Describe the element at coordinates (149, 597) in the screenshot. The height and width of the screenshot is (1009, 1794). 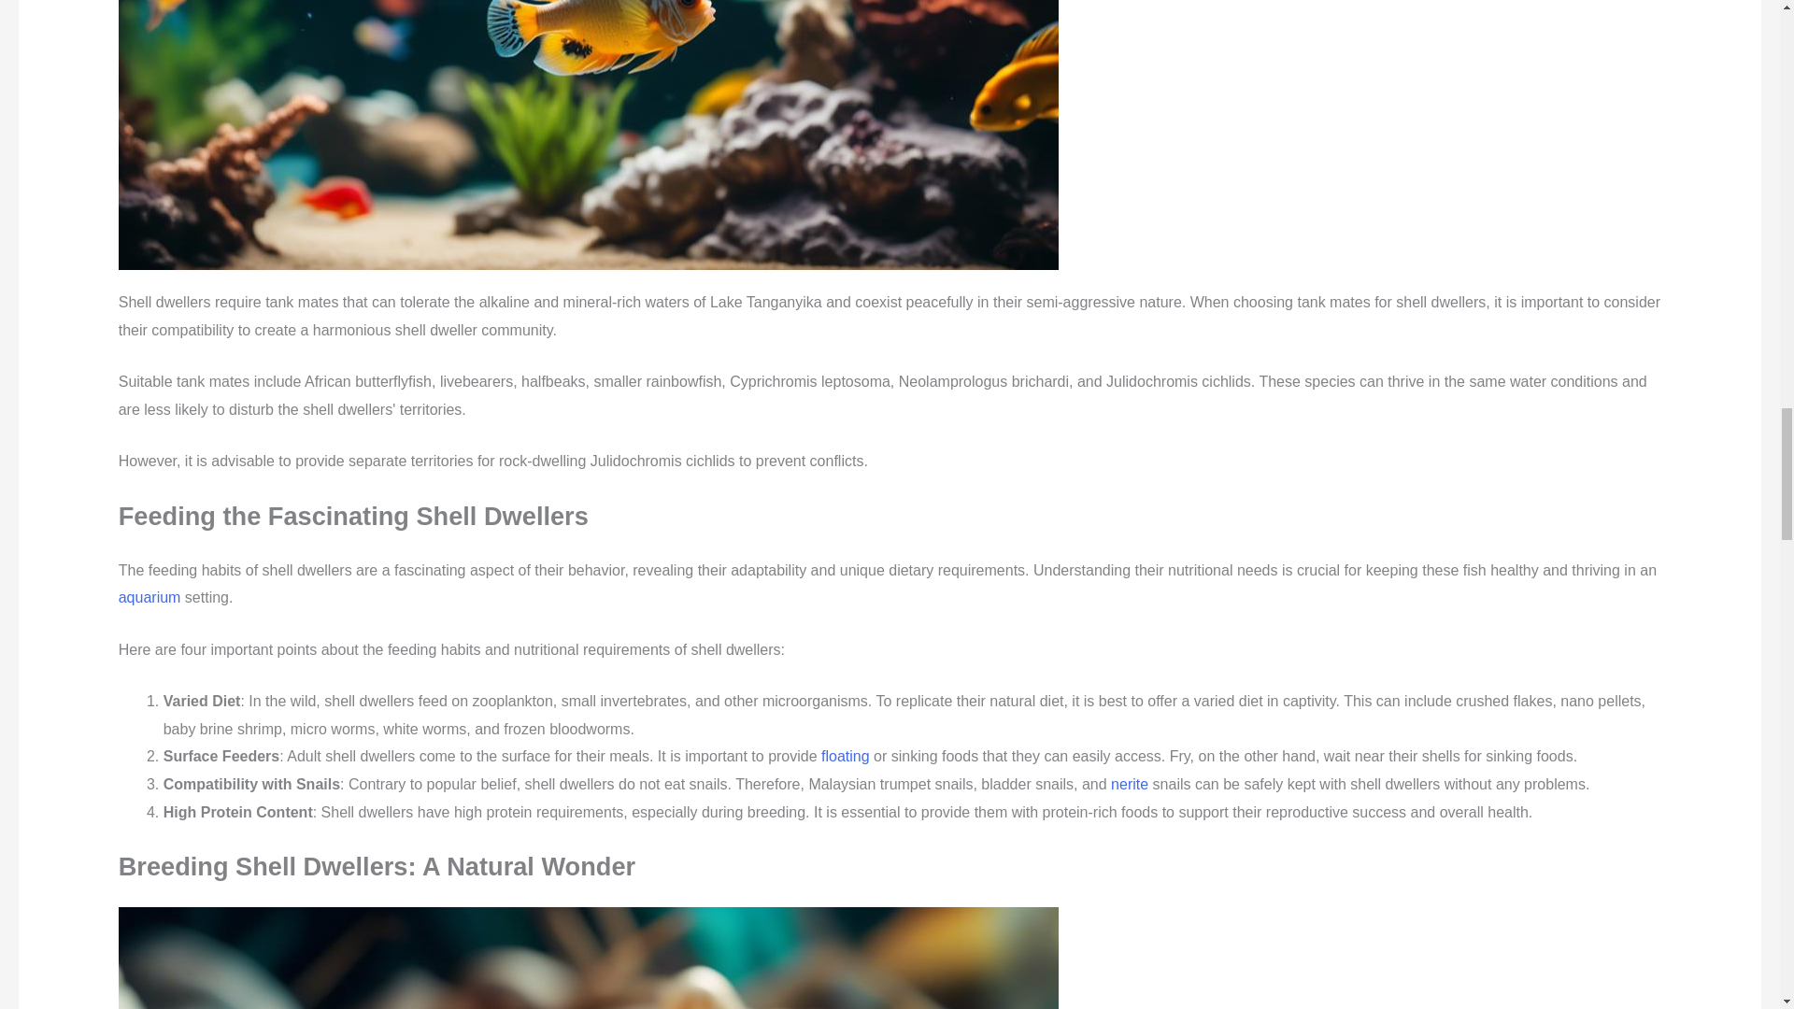
I see `aquarium` at that location.